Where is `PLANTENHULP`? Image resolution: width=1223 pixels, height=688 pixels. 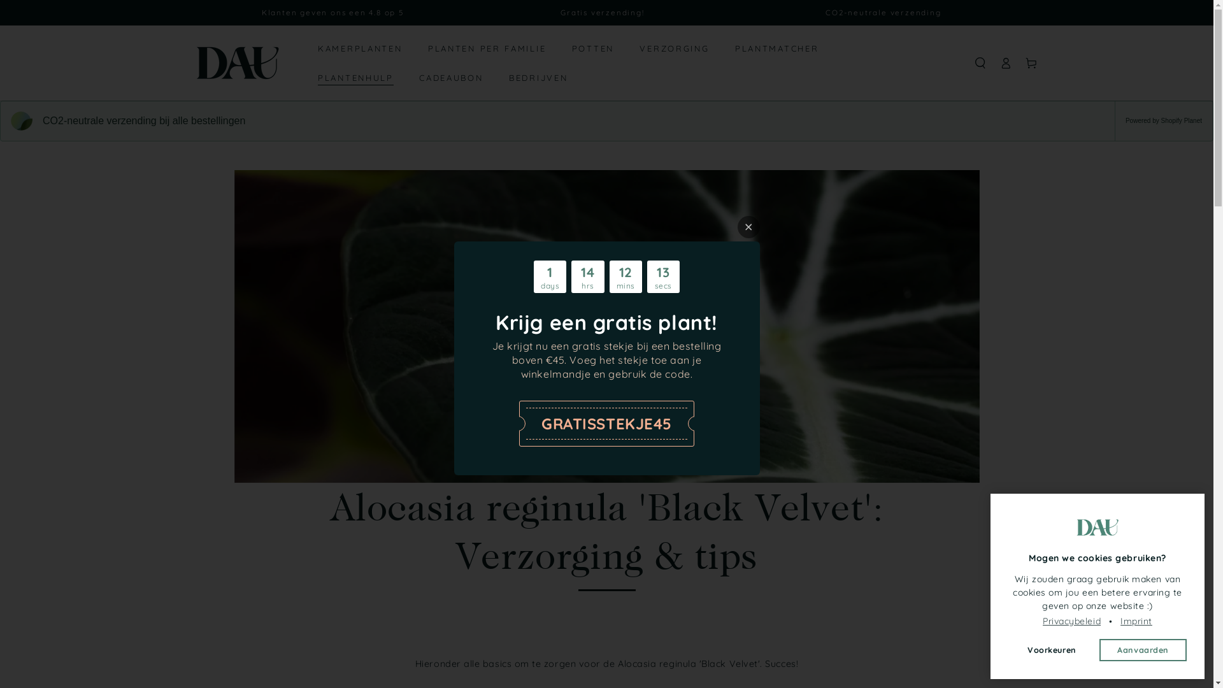
PLANTENHULP is located at coordinates (356, 78).